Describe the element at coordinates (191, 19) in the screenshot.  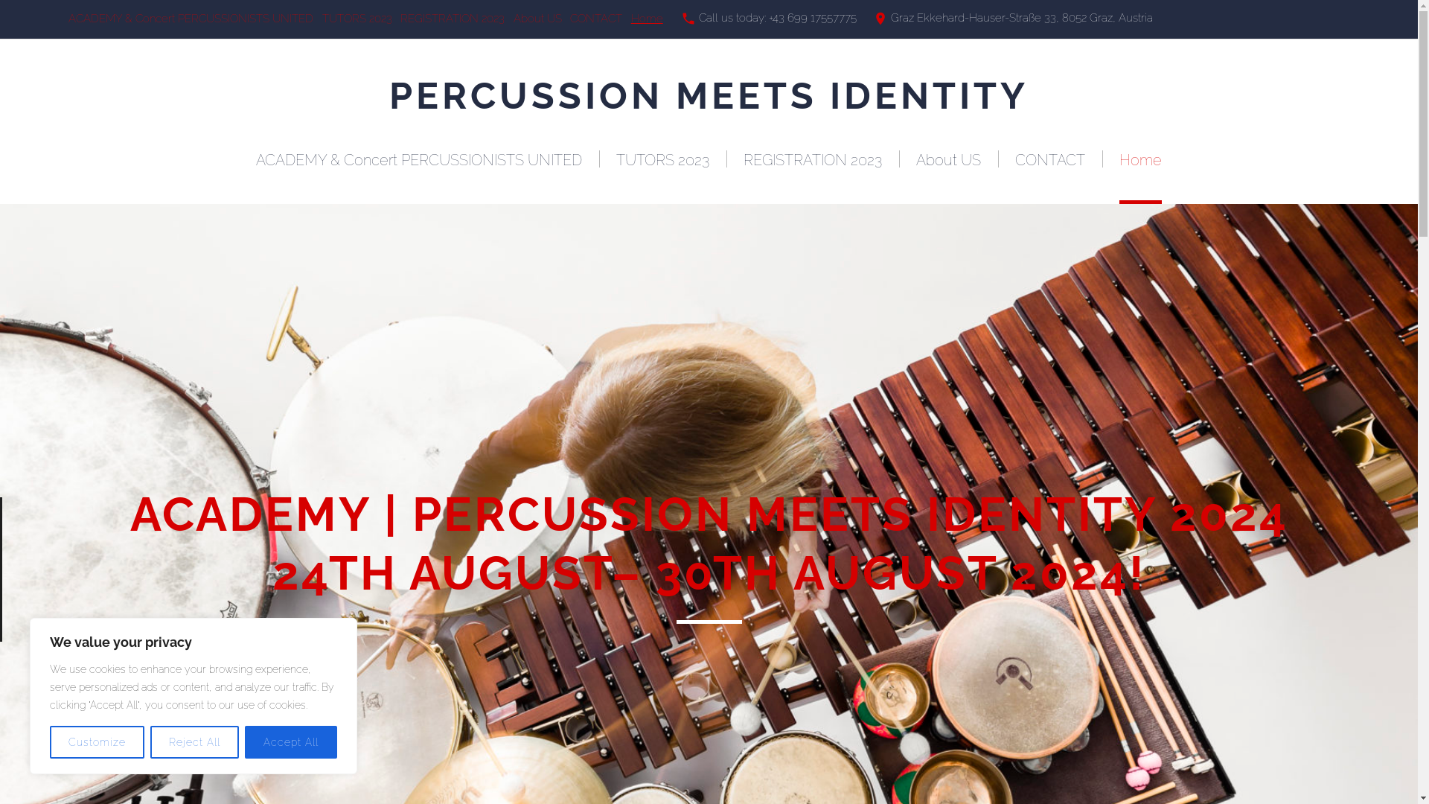
I see `ACADEMY & Concert PERCUSSIONISTS UNITED` at that location.